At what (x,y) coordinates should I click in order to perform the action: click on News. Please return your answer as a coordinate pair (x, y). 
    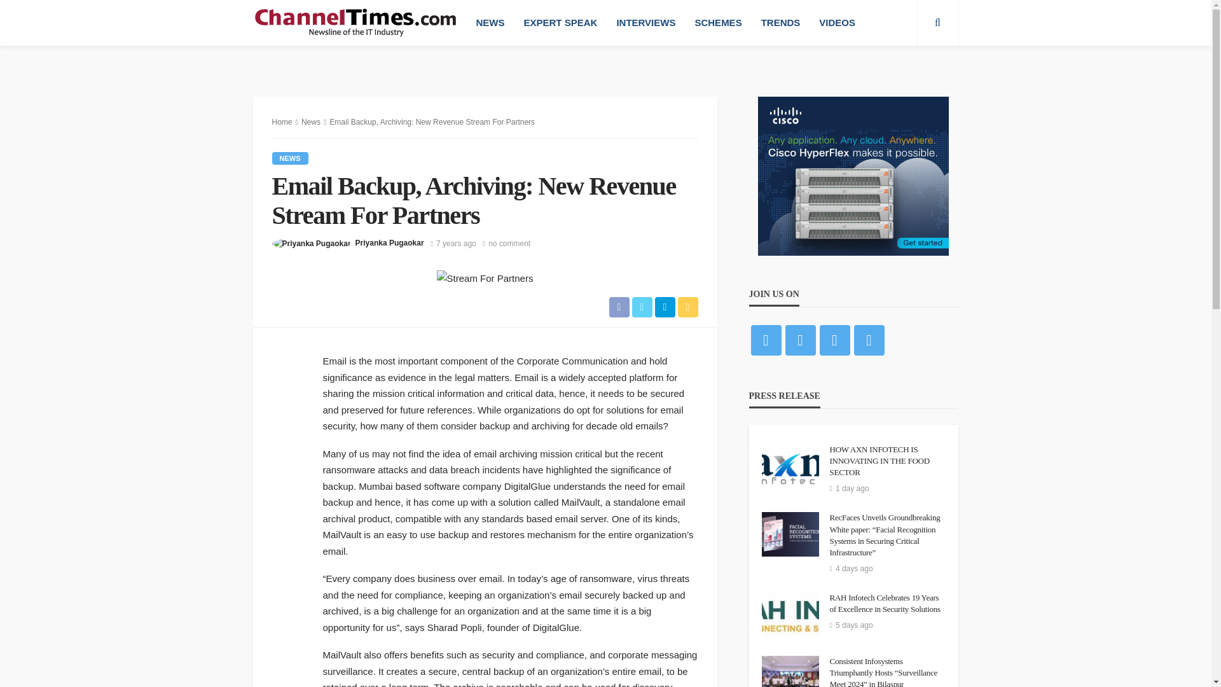
    Looking at the image, I should click on (290, 158).